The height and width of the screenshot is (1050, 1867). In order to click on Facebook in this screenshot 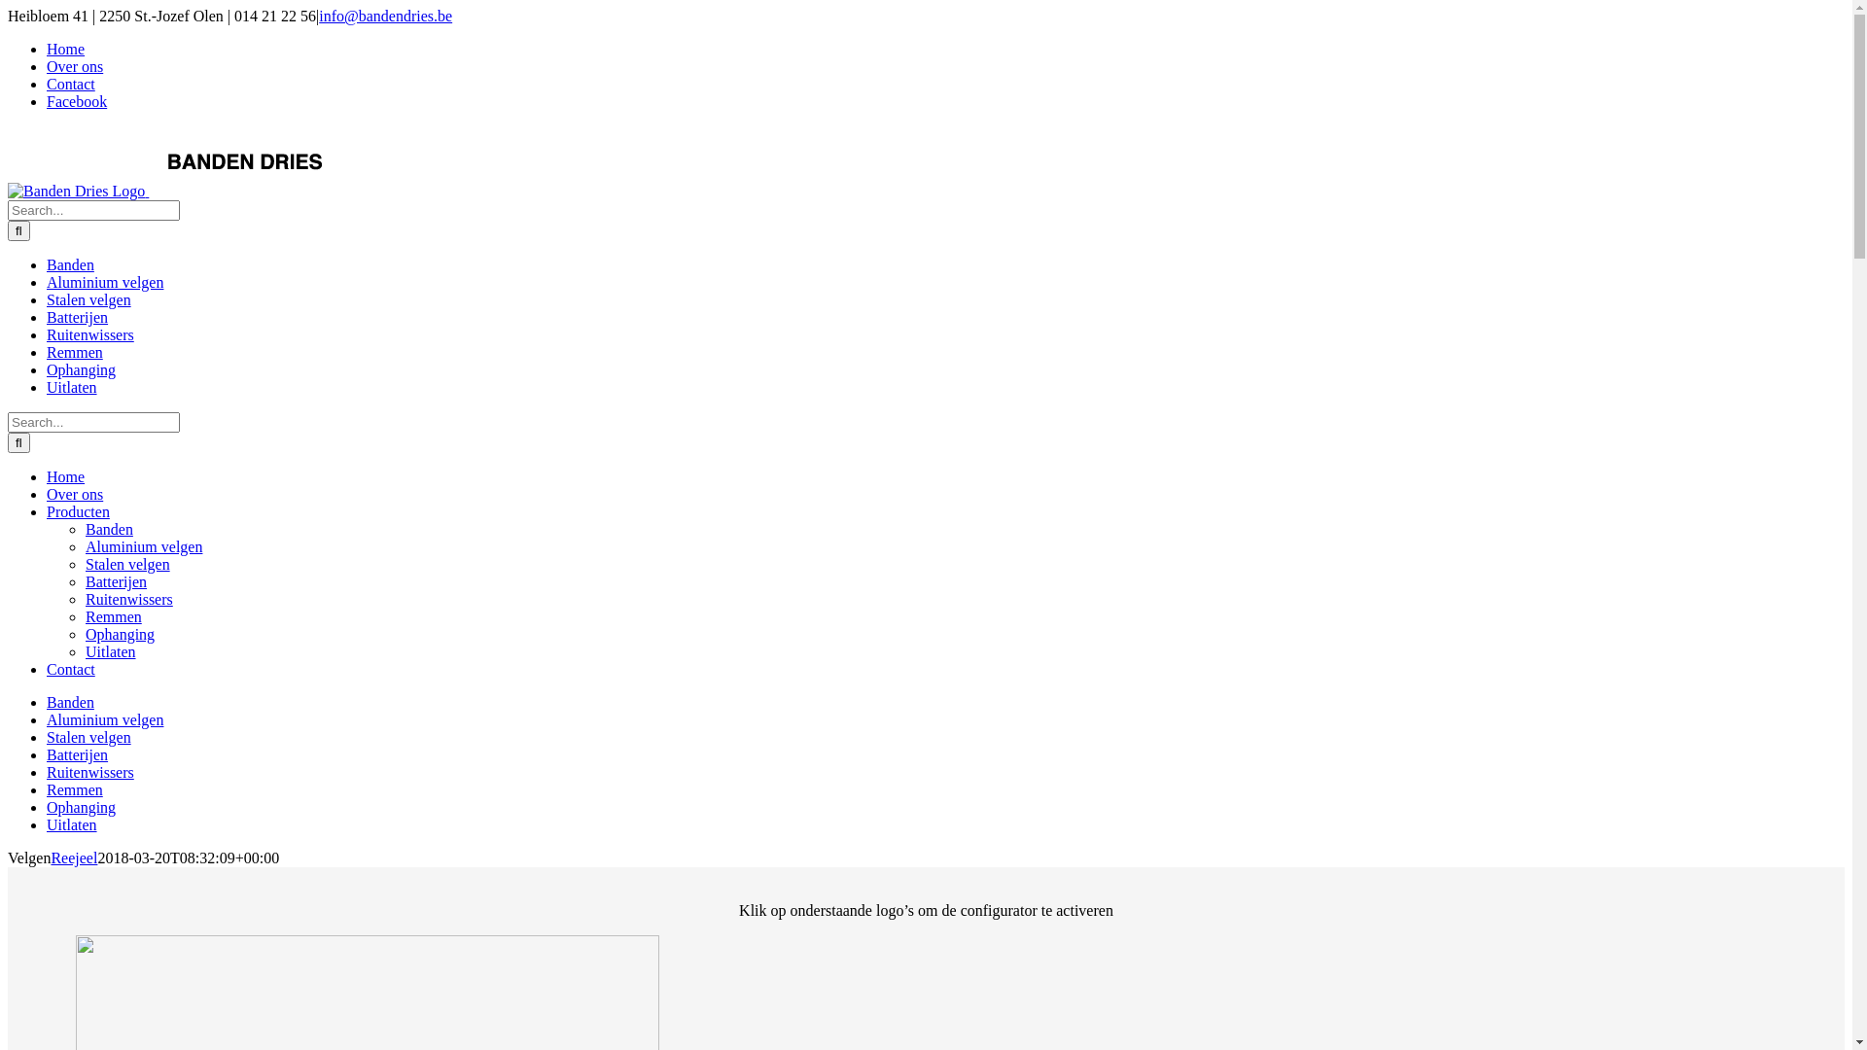, I will do `click(77, 101)`.